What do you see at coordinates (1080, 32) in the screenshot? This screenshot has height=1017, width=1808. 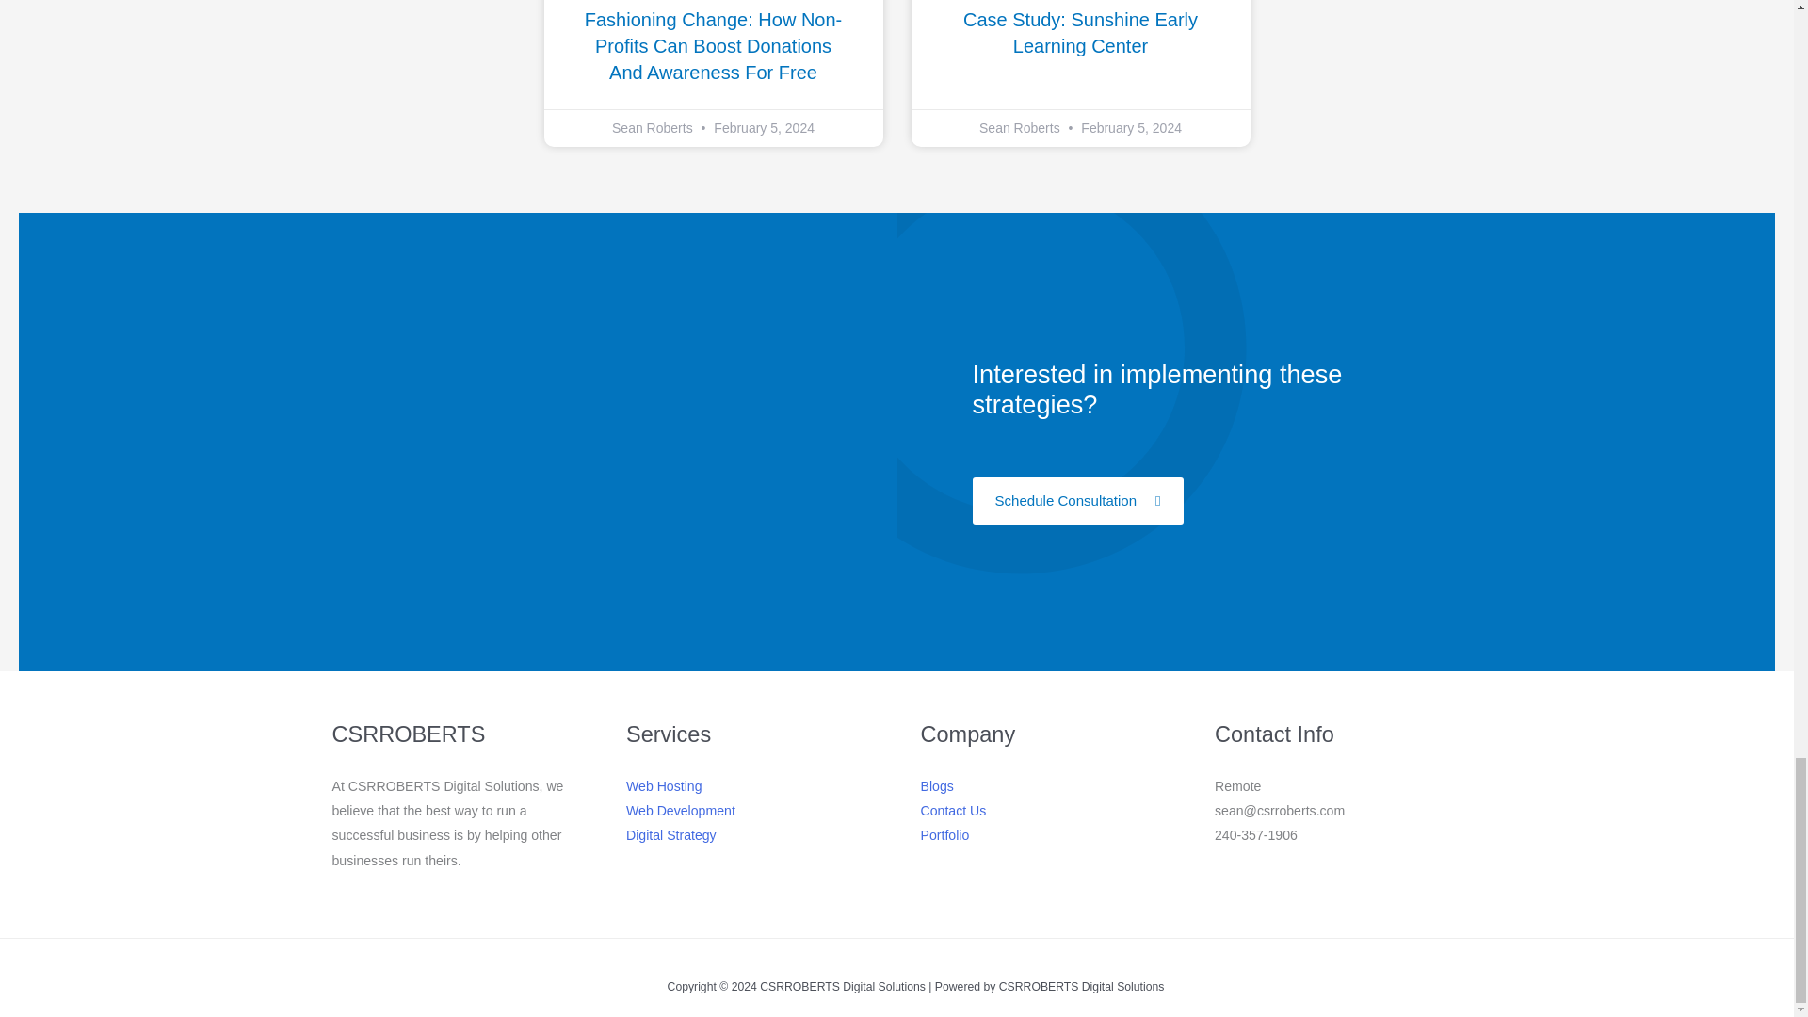 I see `Case Study: Sunshine Early Learning Center` at bounding box center [1080, 32].